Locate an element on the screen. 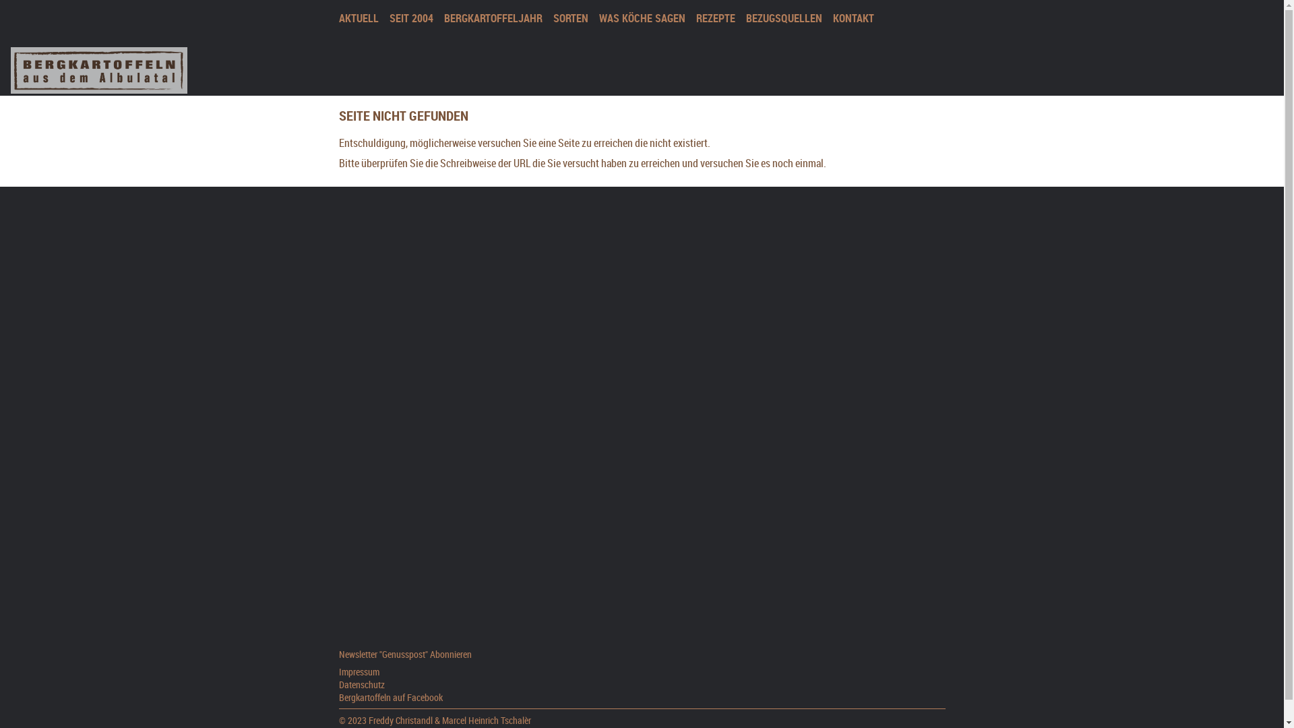  Datenschutz is located at coordinates (361, 685).